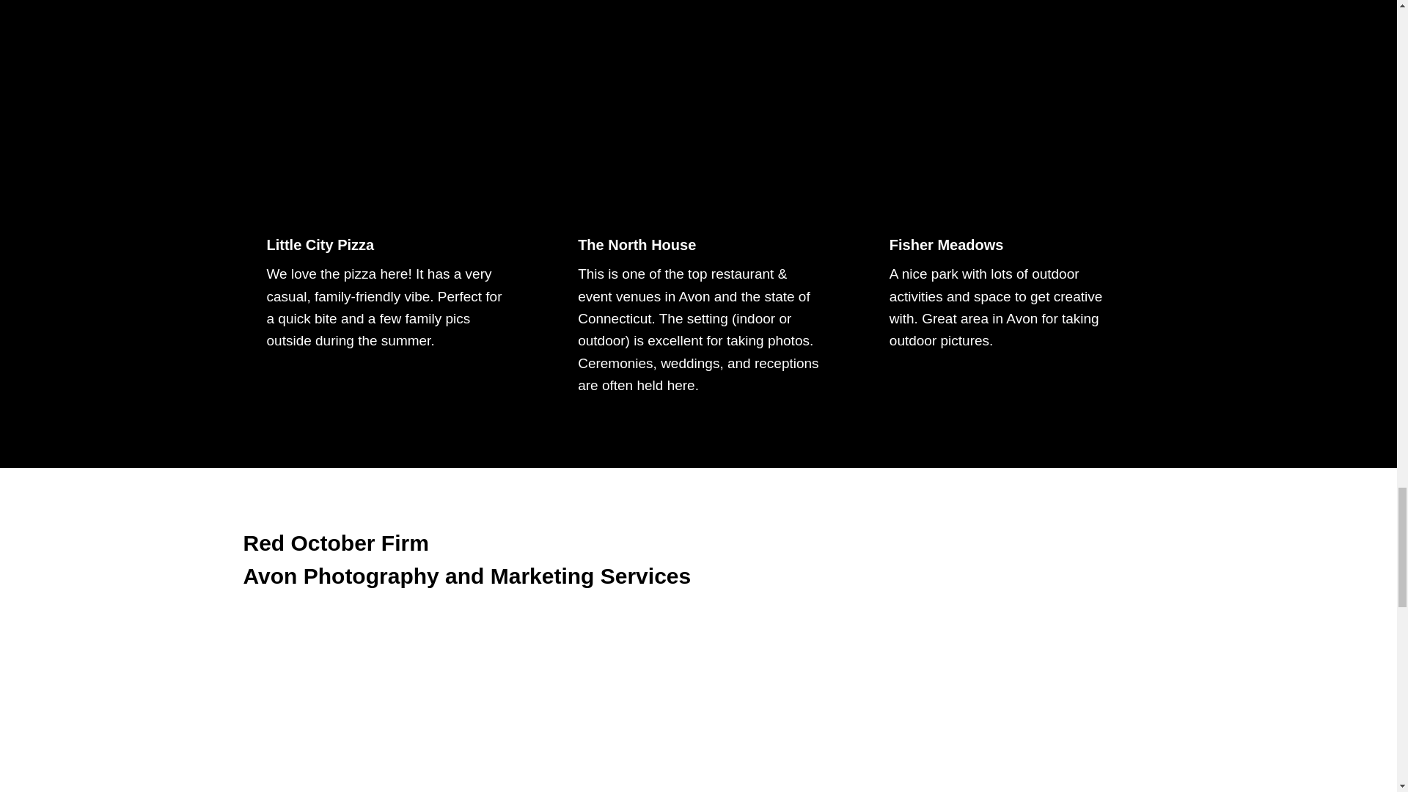 Image resolution: width=1408 pixels, height=792 pixels. Describe the element at coordinates (946, 244) in the screenshot. I see `Fisher Meadows` at that location.